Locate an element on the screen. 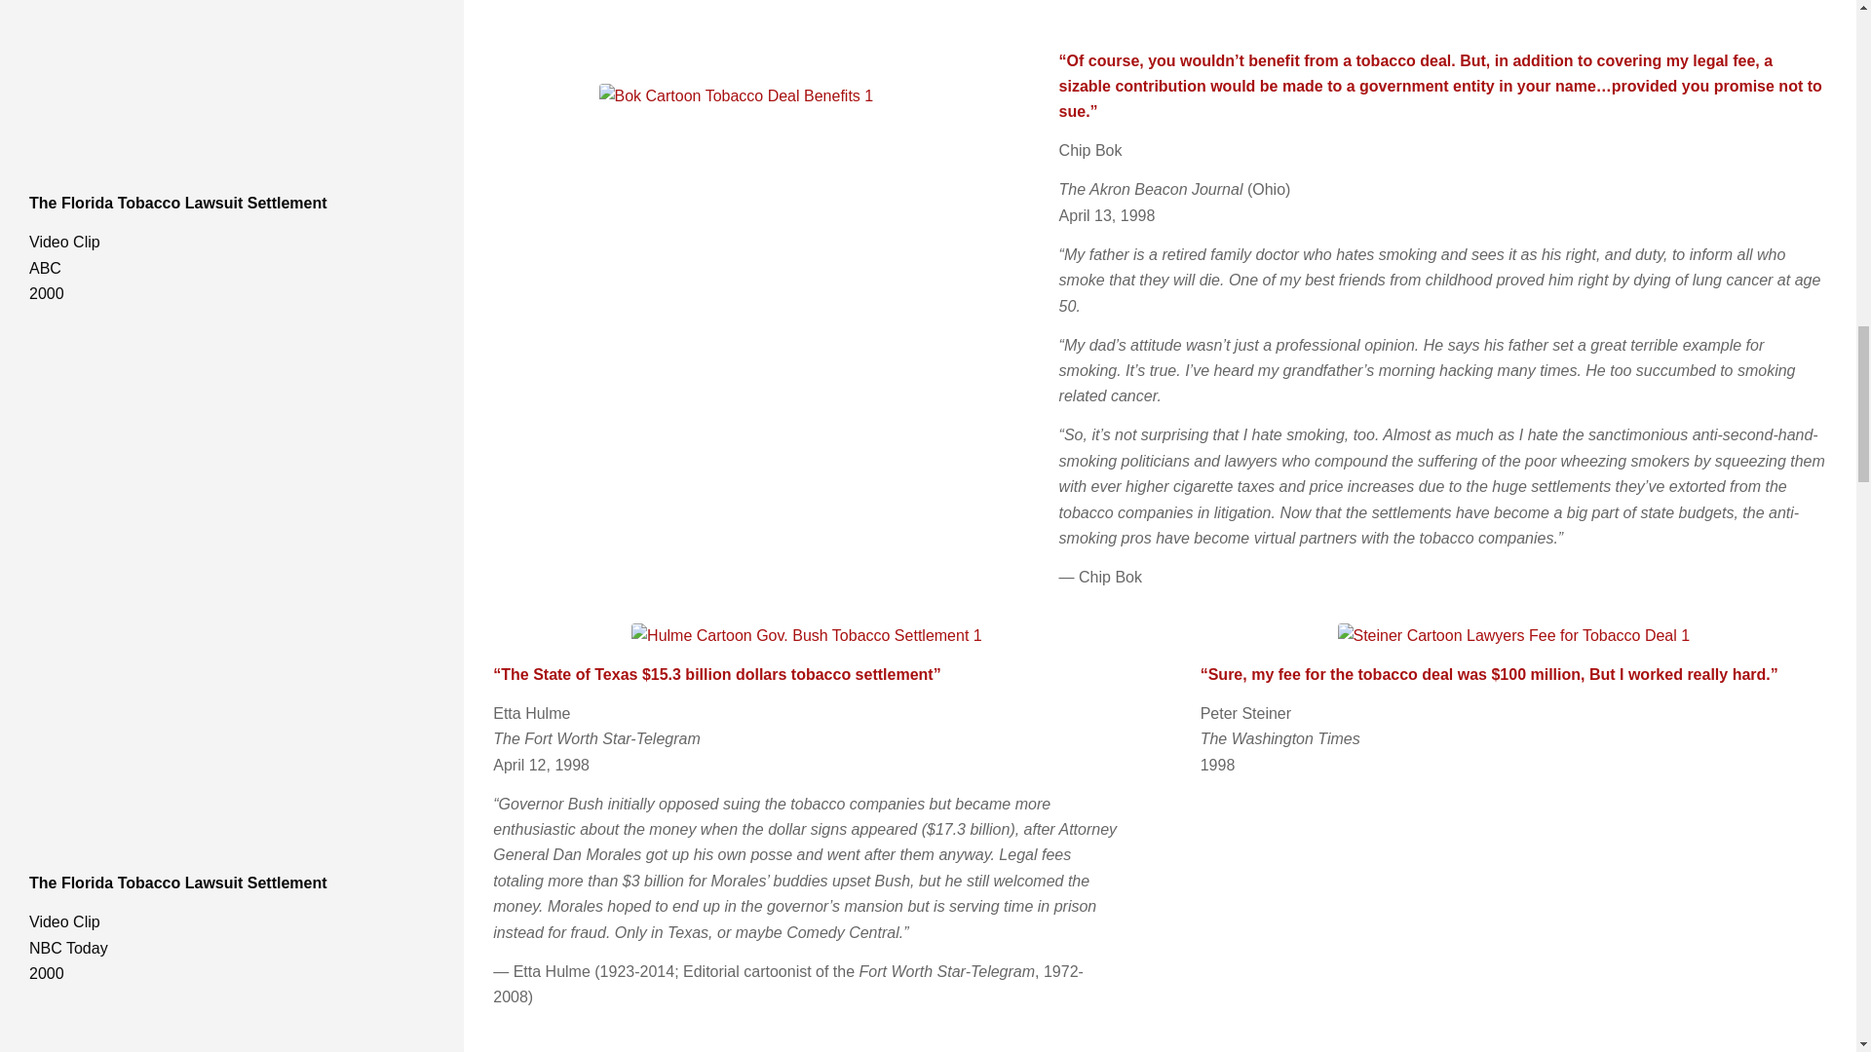 The image size is (1871, 1052). Hulme Cartoon Gov. Bush Tobacco Settlement 1 is located at coordinates (807, 636).